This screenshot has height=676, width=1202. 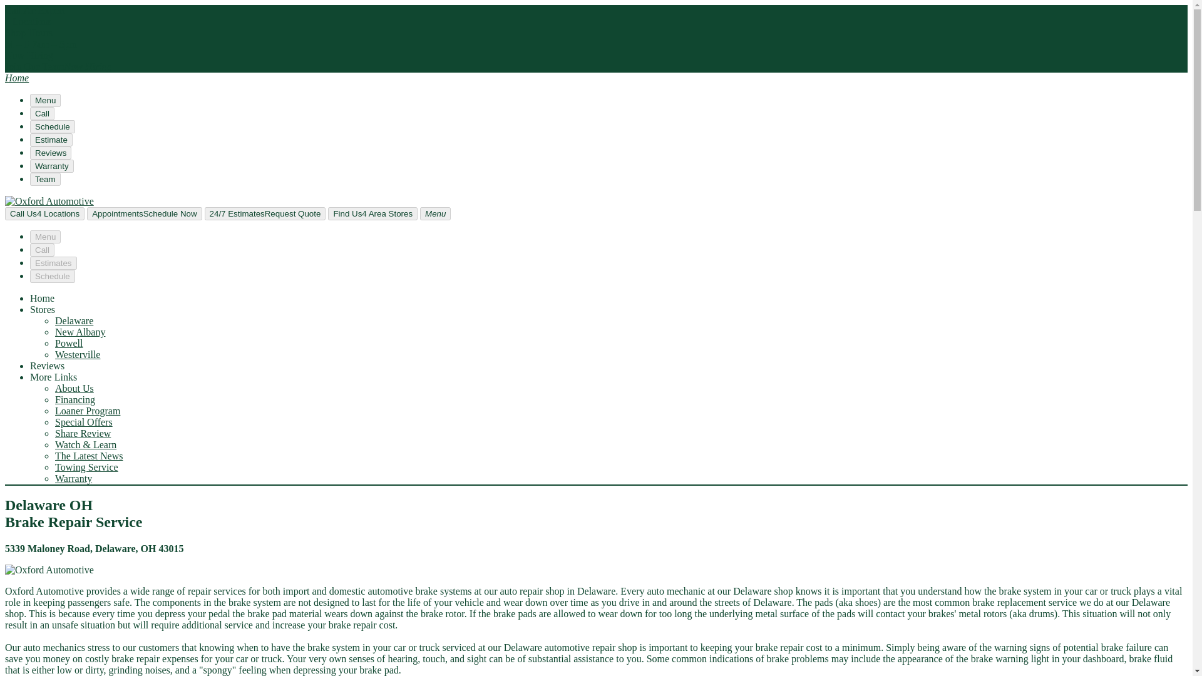 I want to click on Schedule, so click(x=53, y=126).